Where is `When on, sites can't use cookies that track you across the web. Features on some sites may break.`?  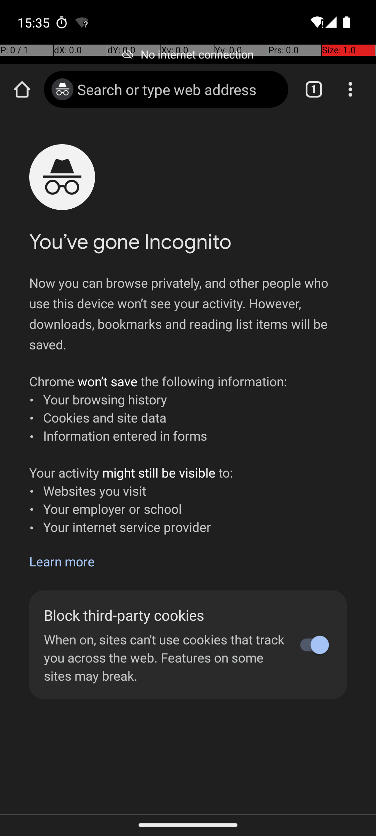
When on, sites can't use cookies that track you across the web. Features on some sites may break. is located at coordinates (166, 658).